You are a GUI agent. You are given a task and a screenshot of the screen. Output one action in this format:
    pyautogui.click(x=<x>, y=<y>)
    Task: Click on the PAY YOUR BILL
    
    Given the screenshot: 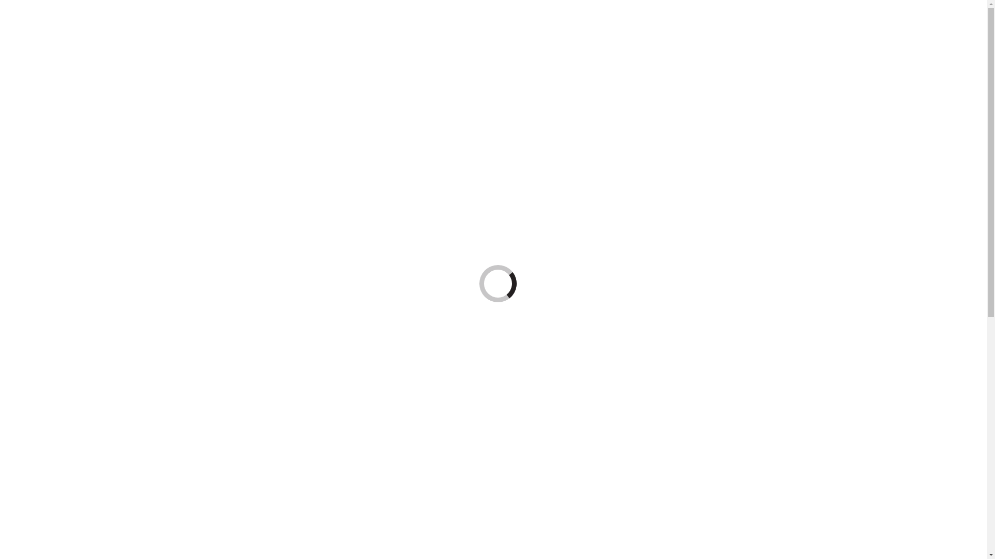 What is the action you would take?
    pyautogui.click(x=34, y=174)
    